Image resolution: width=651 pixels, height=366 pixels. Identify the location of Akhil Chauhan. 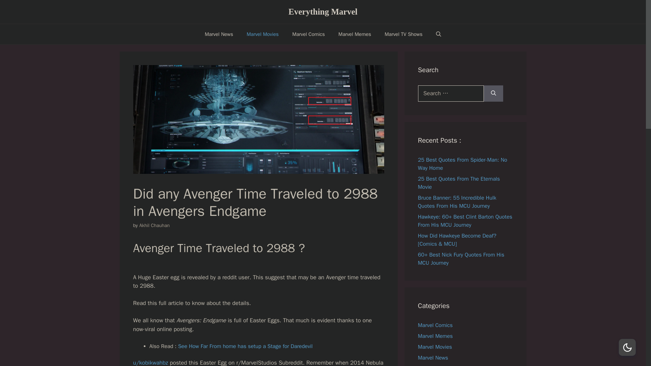
(155, 225).